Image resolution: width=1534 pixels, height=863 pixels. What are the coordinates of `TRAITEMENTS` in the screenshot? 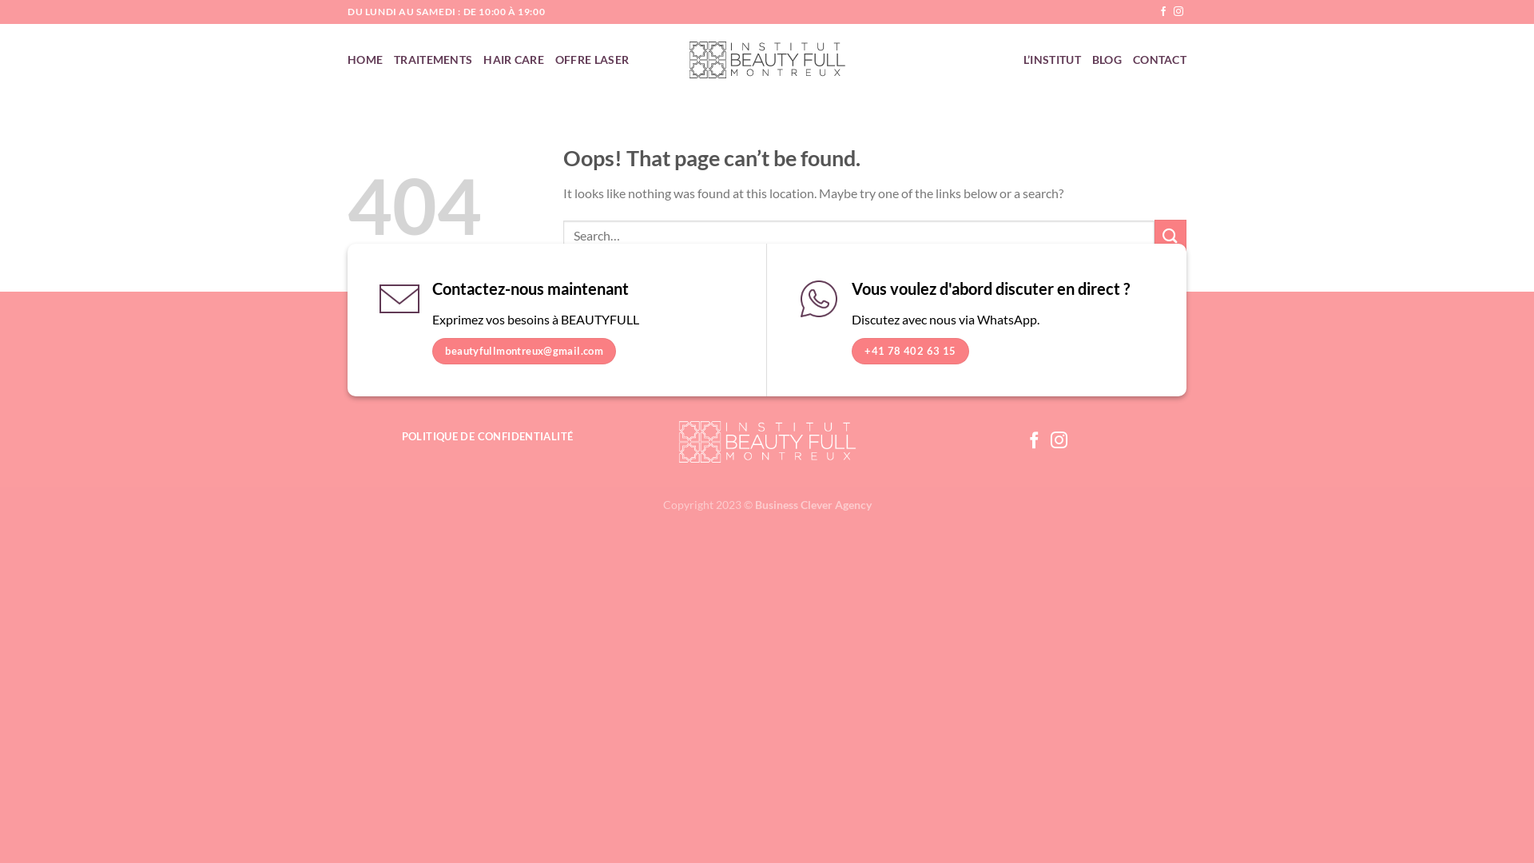 It's located at (433, 60).